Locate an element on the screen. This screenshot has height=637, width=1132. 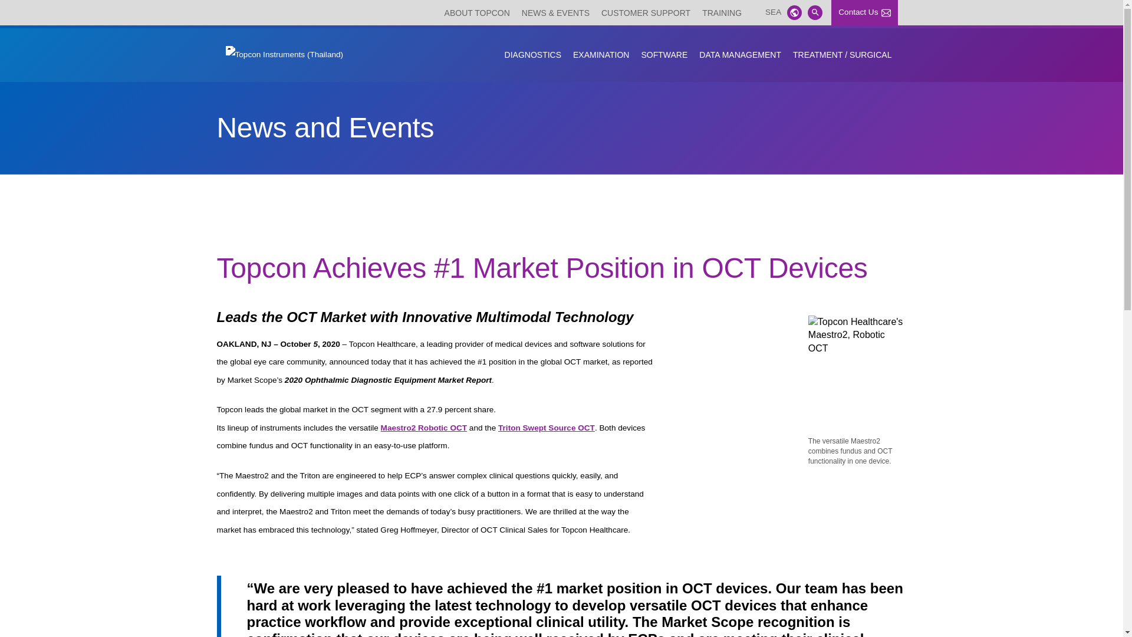
TRAINING is located at coordinates (722, 12).